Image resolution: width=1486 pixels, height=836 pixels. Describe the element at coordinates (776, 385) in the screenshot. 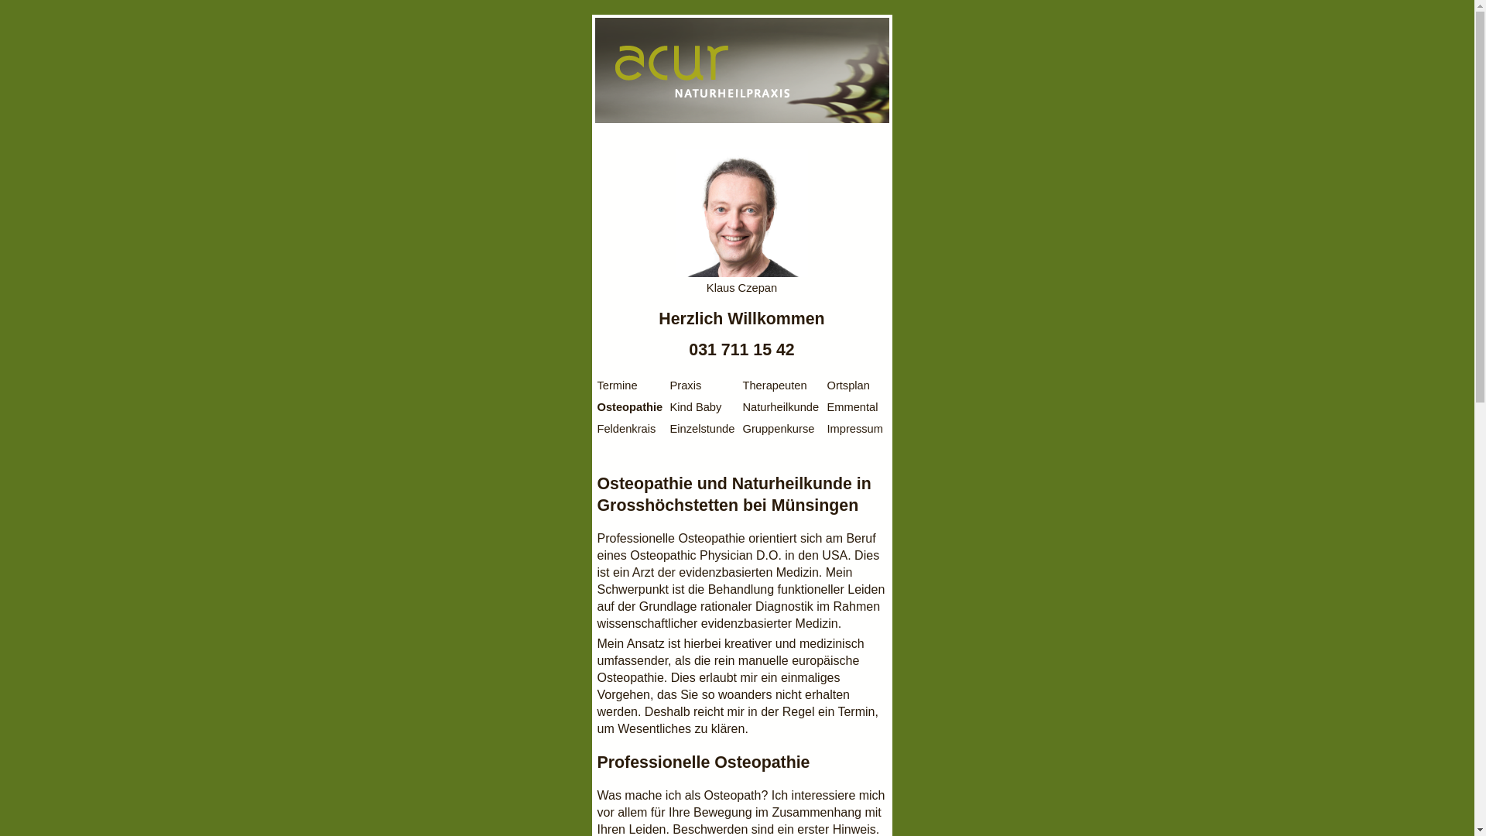

I see `Therapeuten` at that location.